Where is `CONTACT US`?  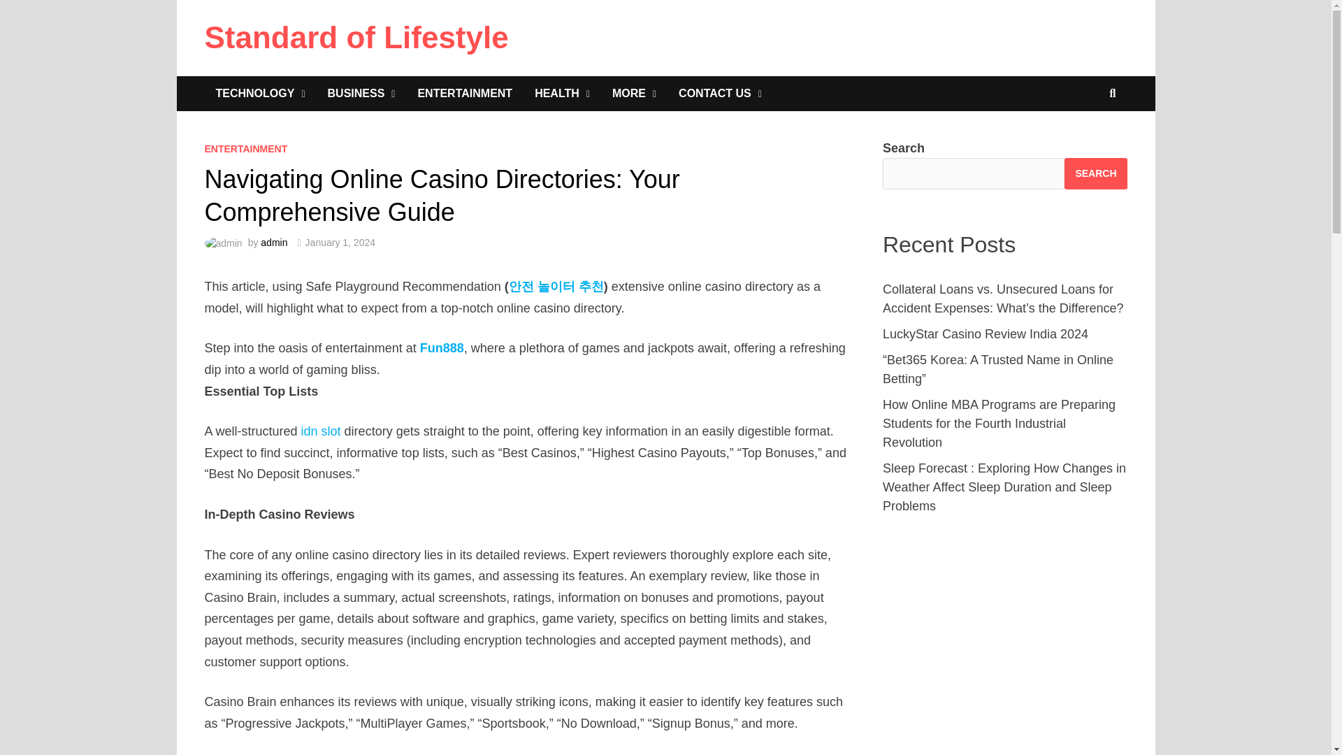
CONTACT US is located at coordinates (720, 94).